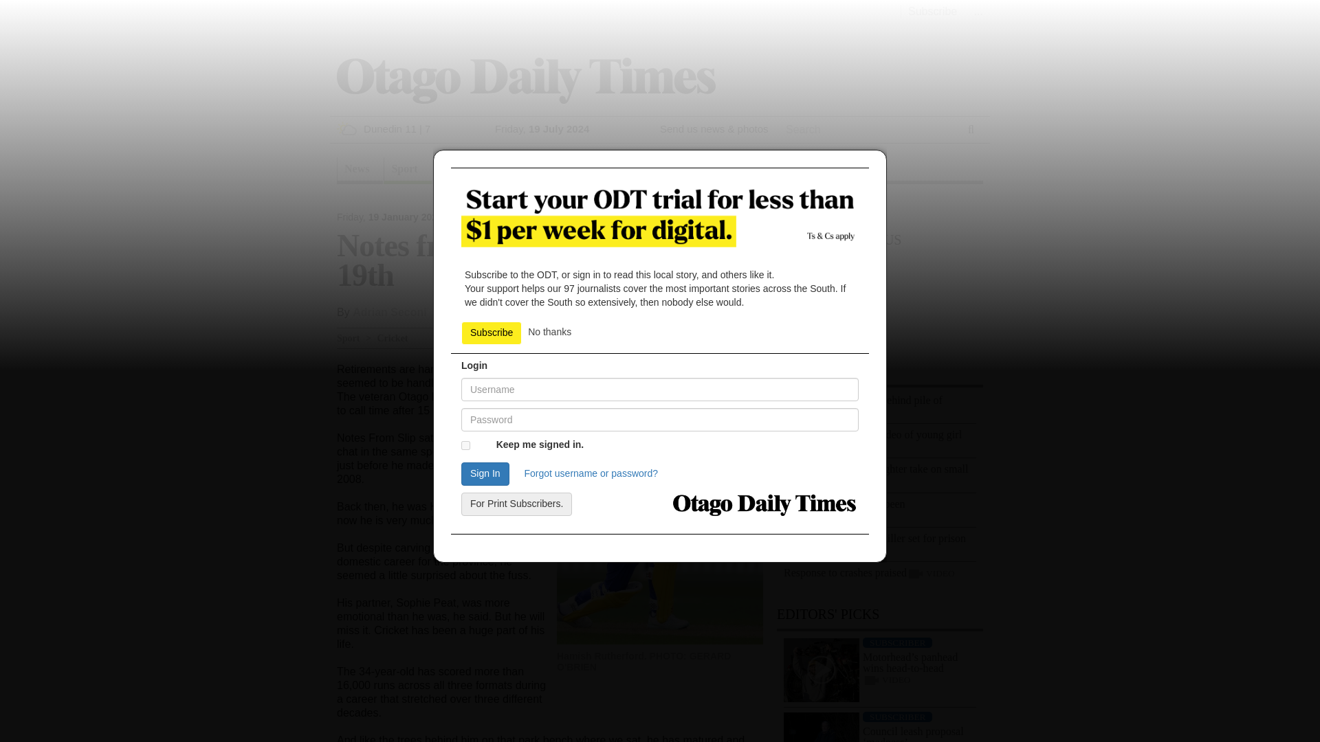  I want to click on News, so click(359, 170).